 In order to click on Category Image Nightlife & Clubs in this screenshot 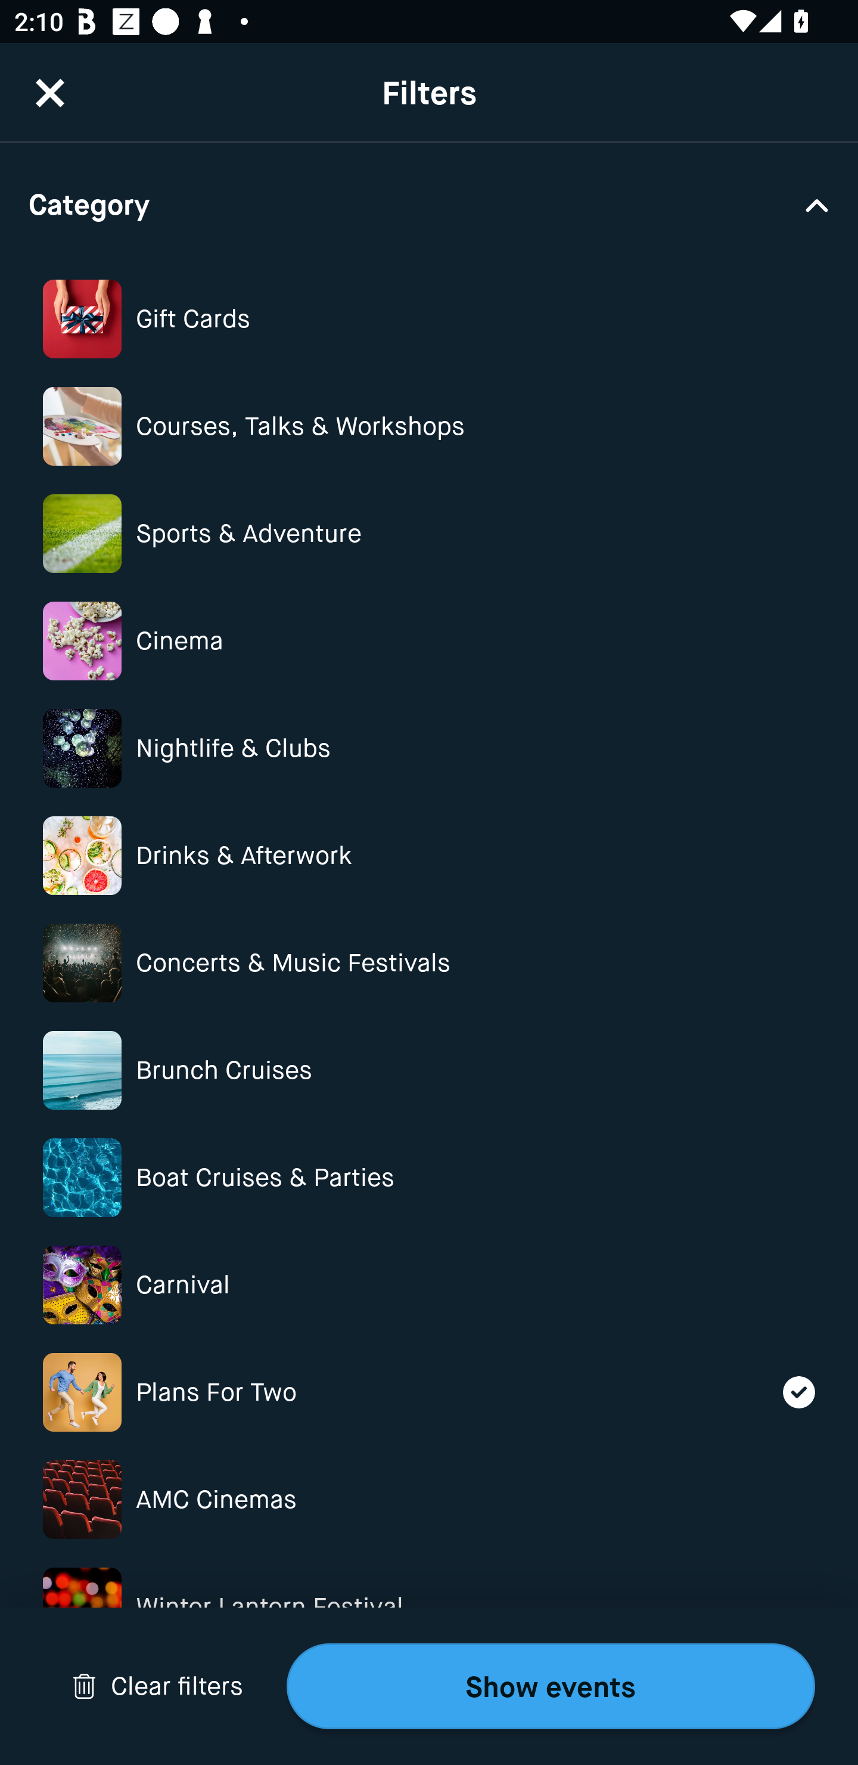, I will do `click(429, 748)`.